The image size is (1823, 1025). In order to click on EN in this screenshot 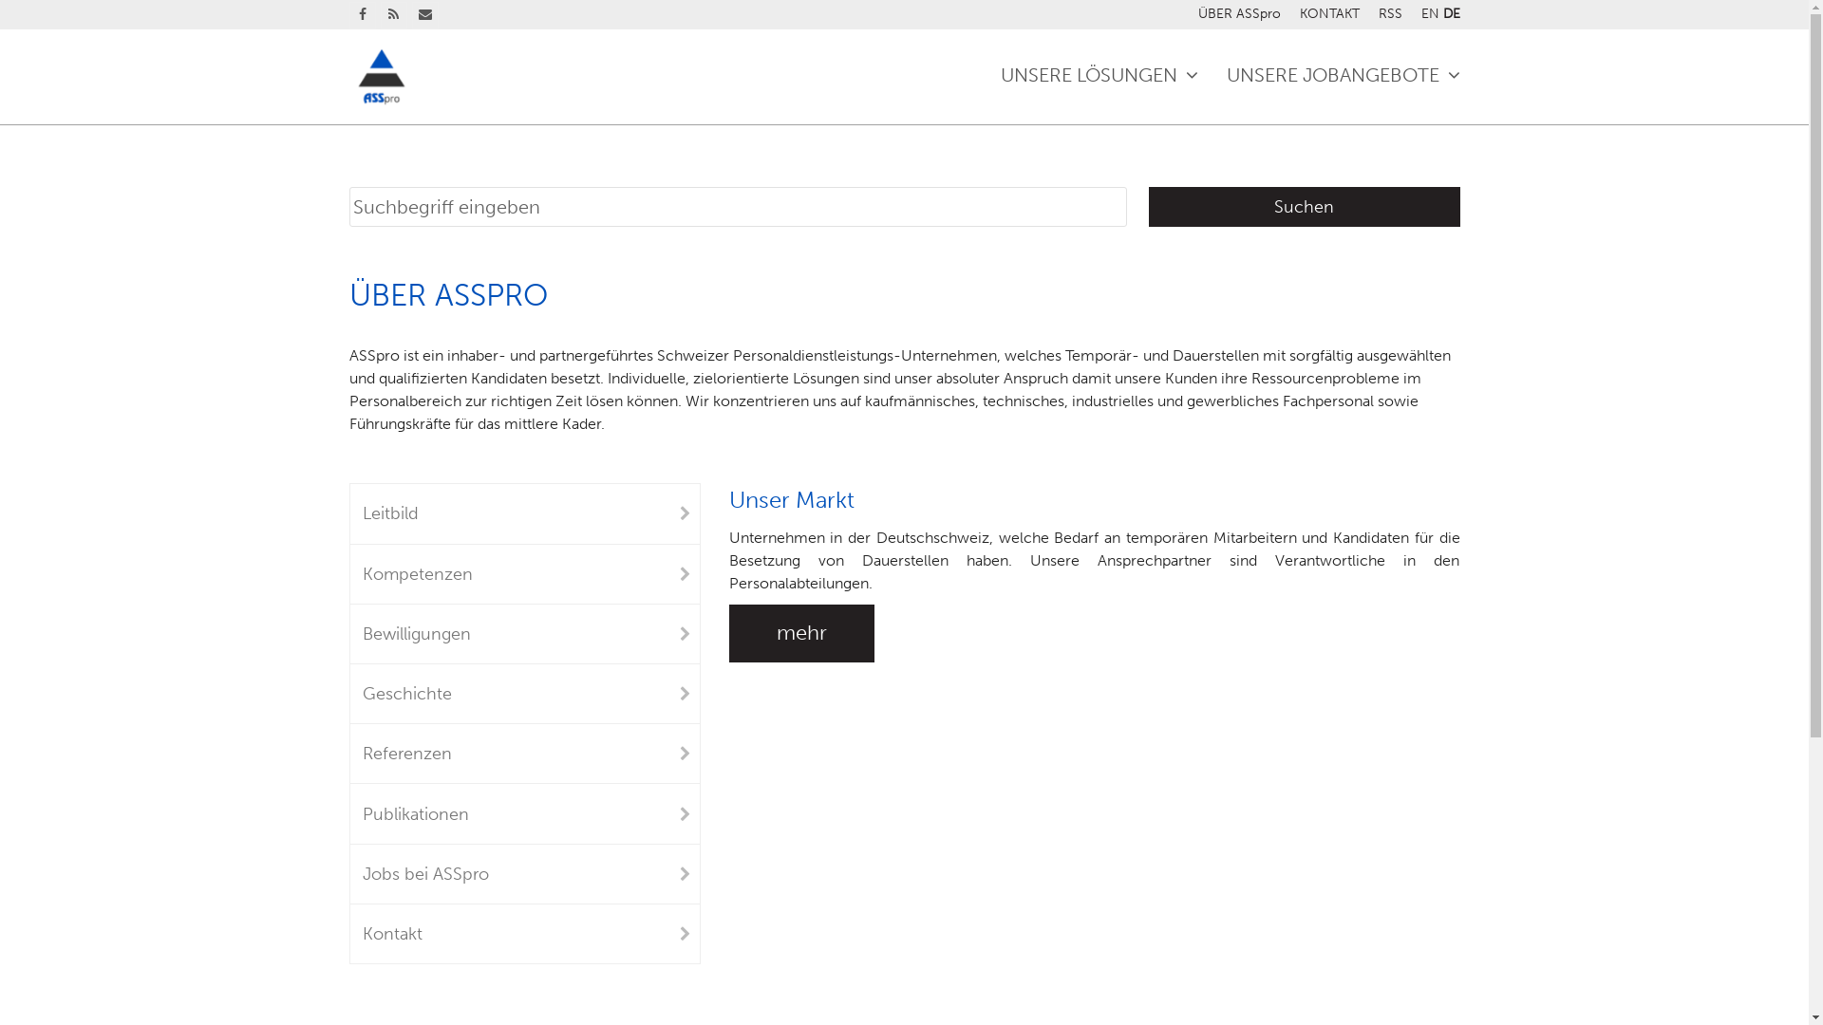, I will do `click(1430, 13)`.